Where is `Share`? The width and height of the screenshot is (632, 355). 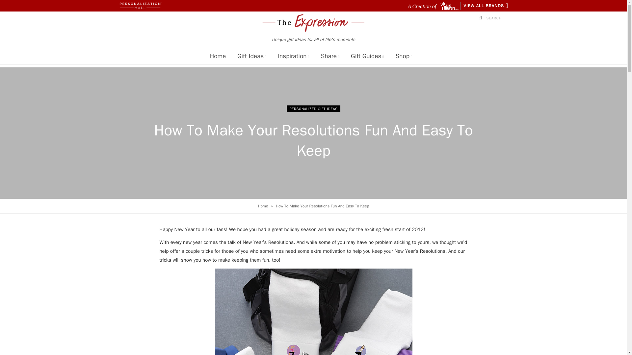
Share is located at coordinates (330, 56).